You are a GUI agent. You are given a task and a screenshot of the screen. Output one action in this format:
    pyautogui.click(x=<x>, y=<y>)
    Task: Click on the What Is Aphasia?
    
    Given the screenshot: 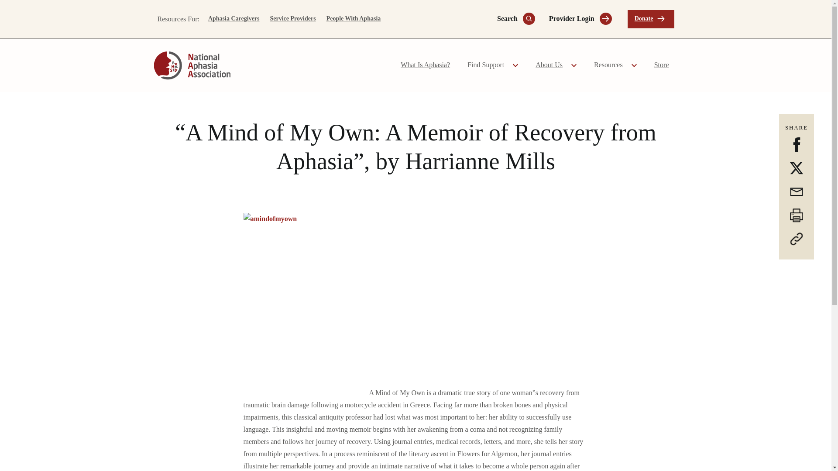 What is the action you would take?
    pyautogui.click(x=425, y=65)
    